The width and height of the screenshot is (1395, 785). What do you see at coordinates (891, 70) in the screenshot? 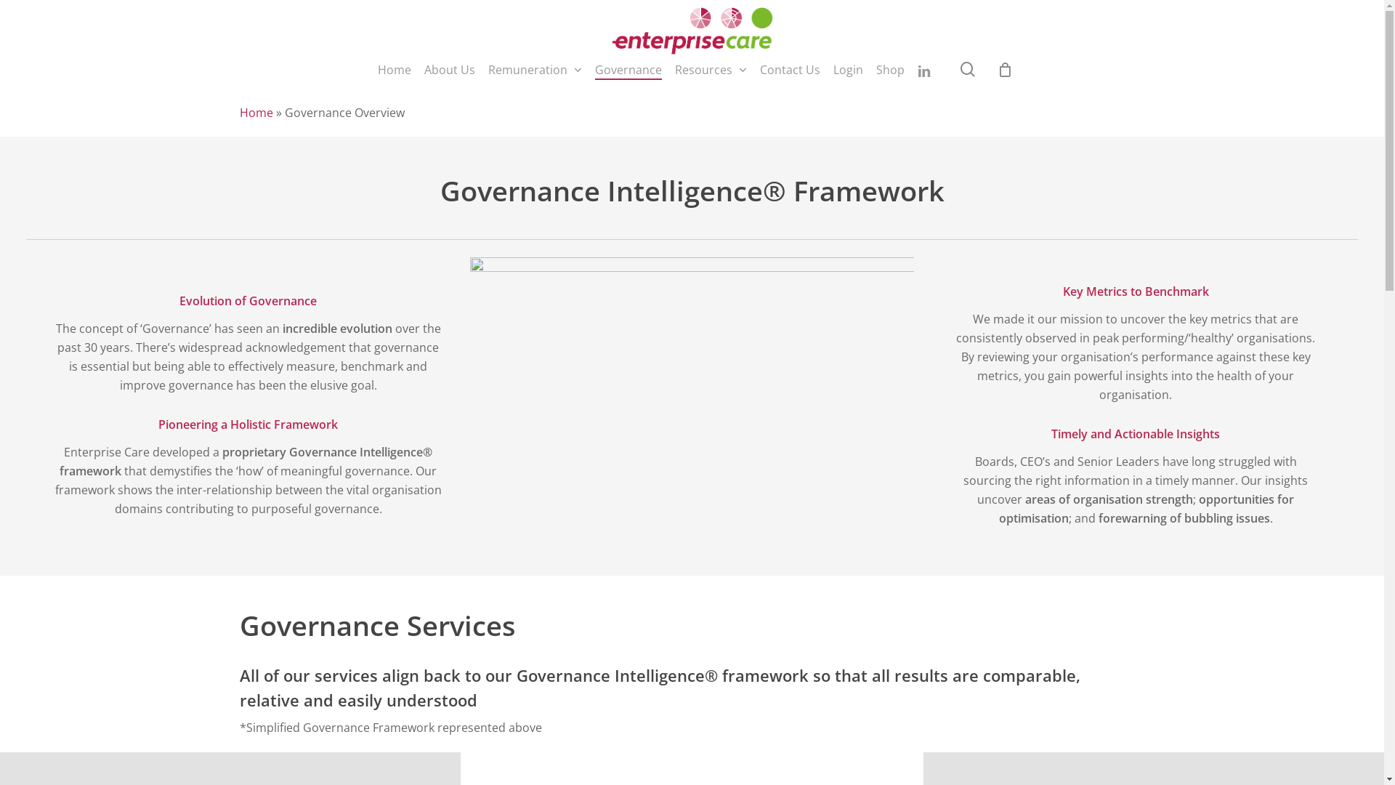
I see `Shop` at bounding box center [891, 70].